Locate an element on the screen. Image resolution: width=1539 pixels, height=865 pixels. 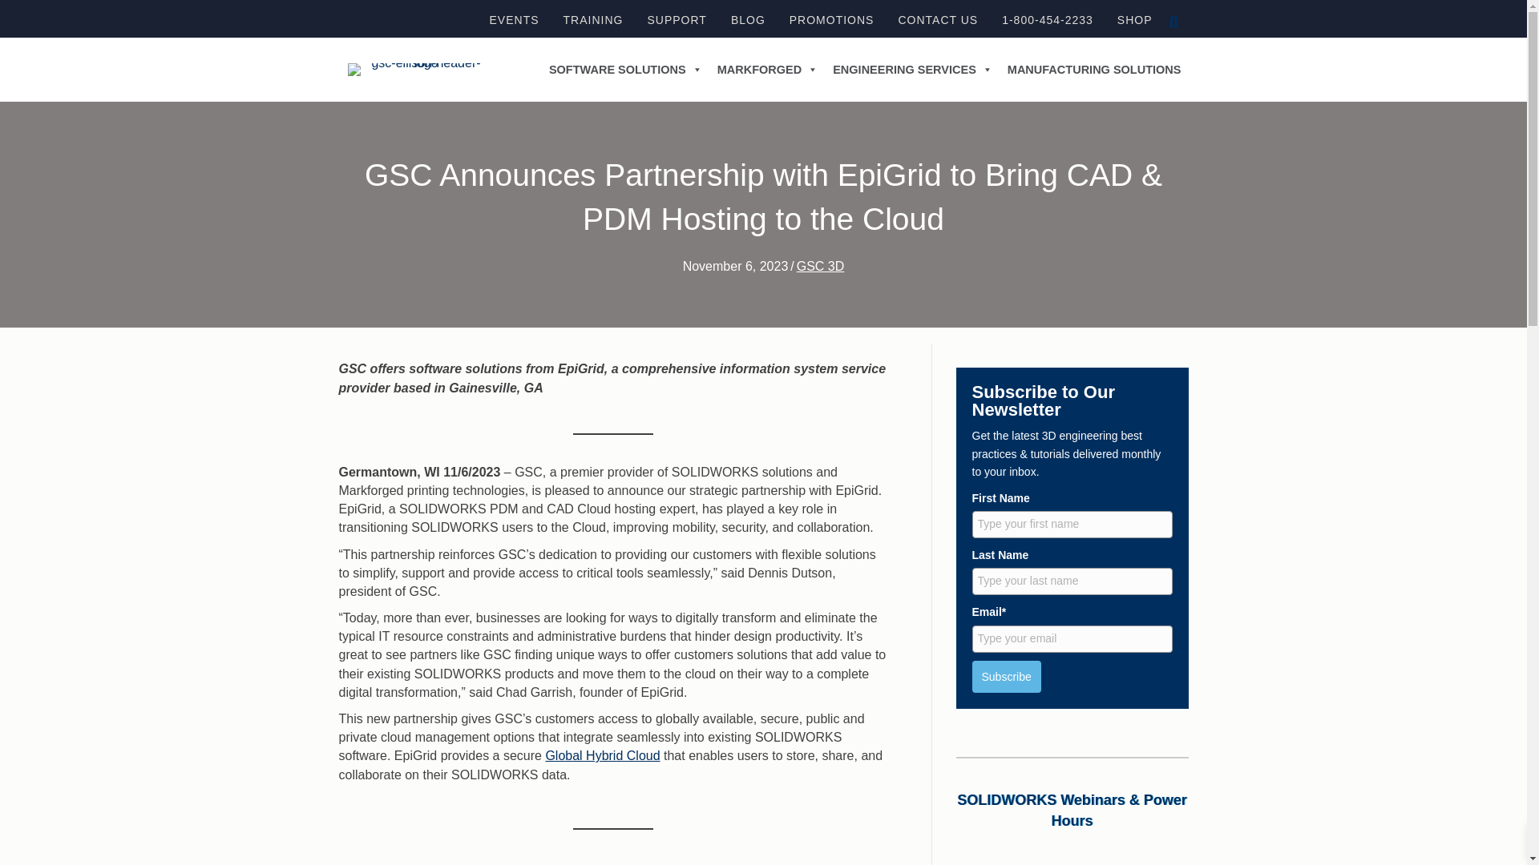
Training is located at coordinates (593, 19).